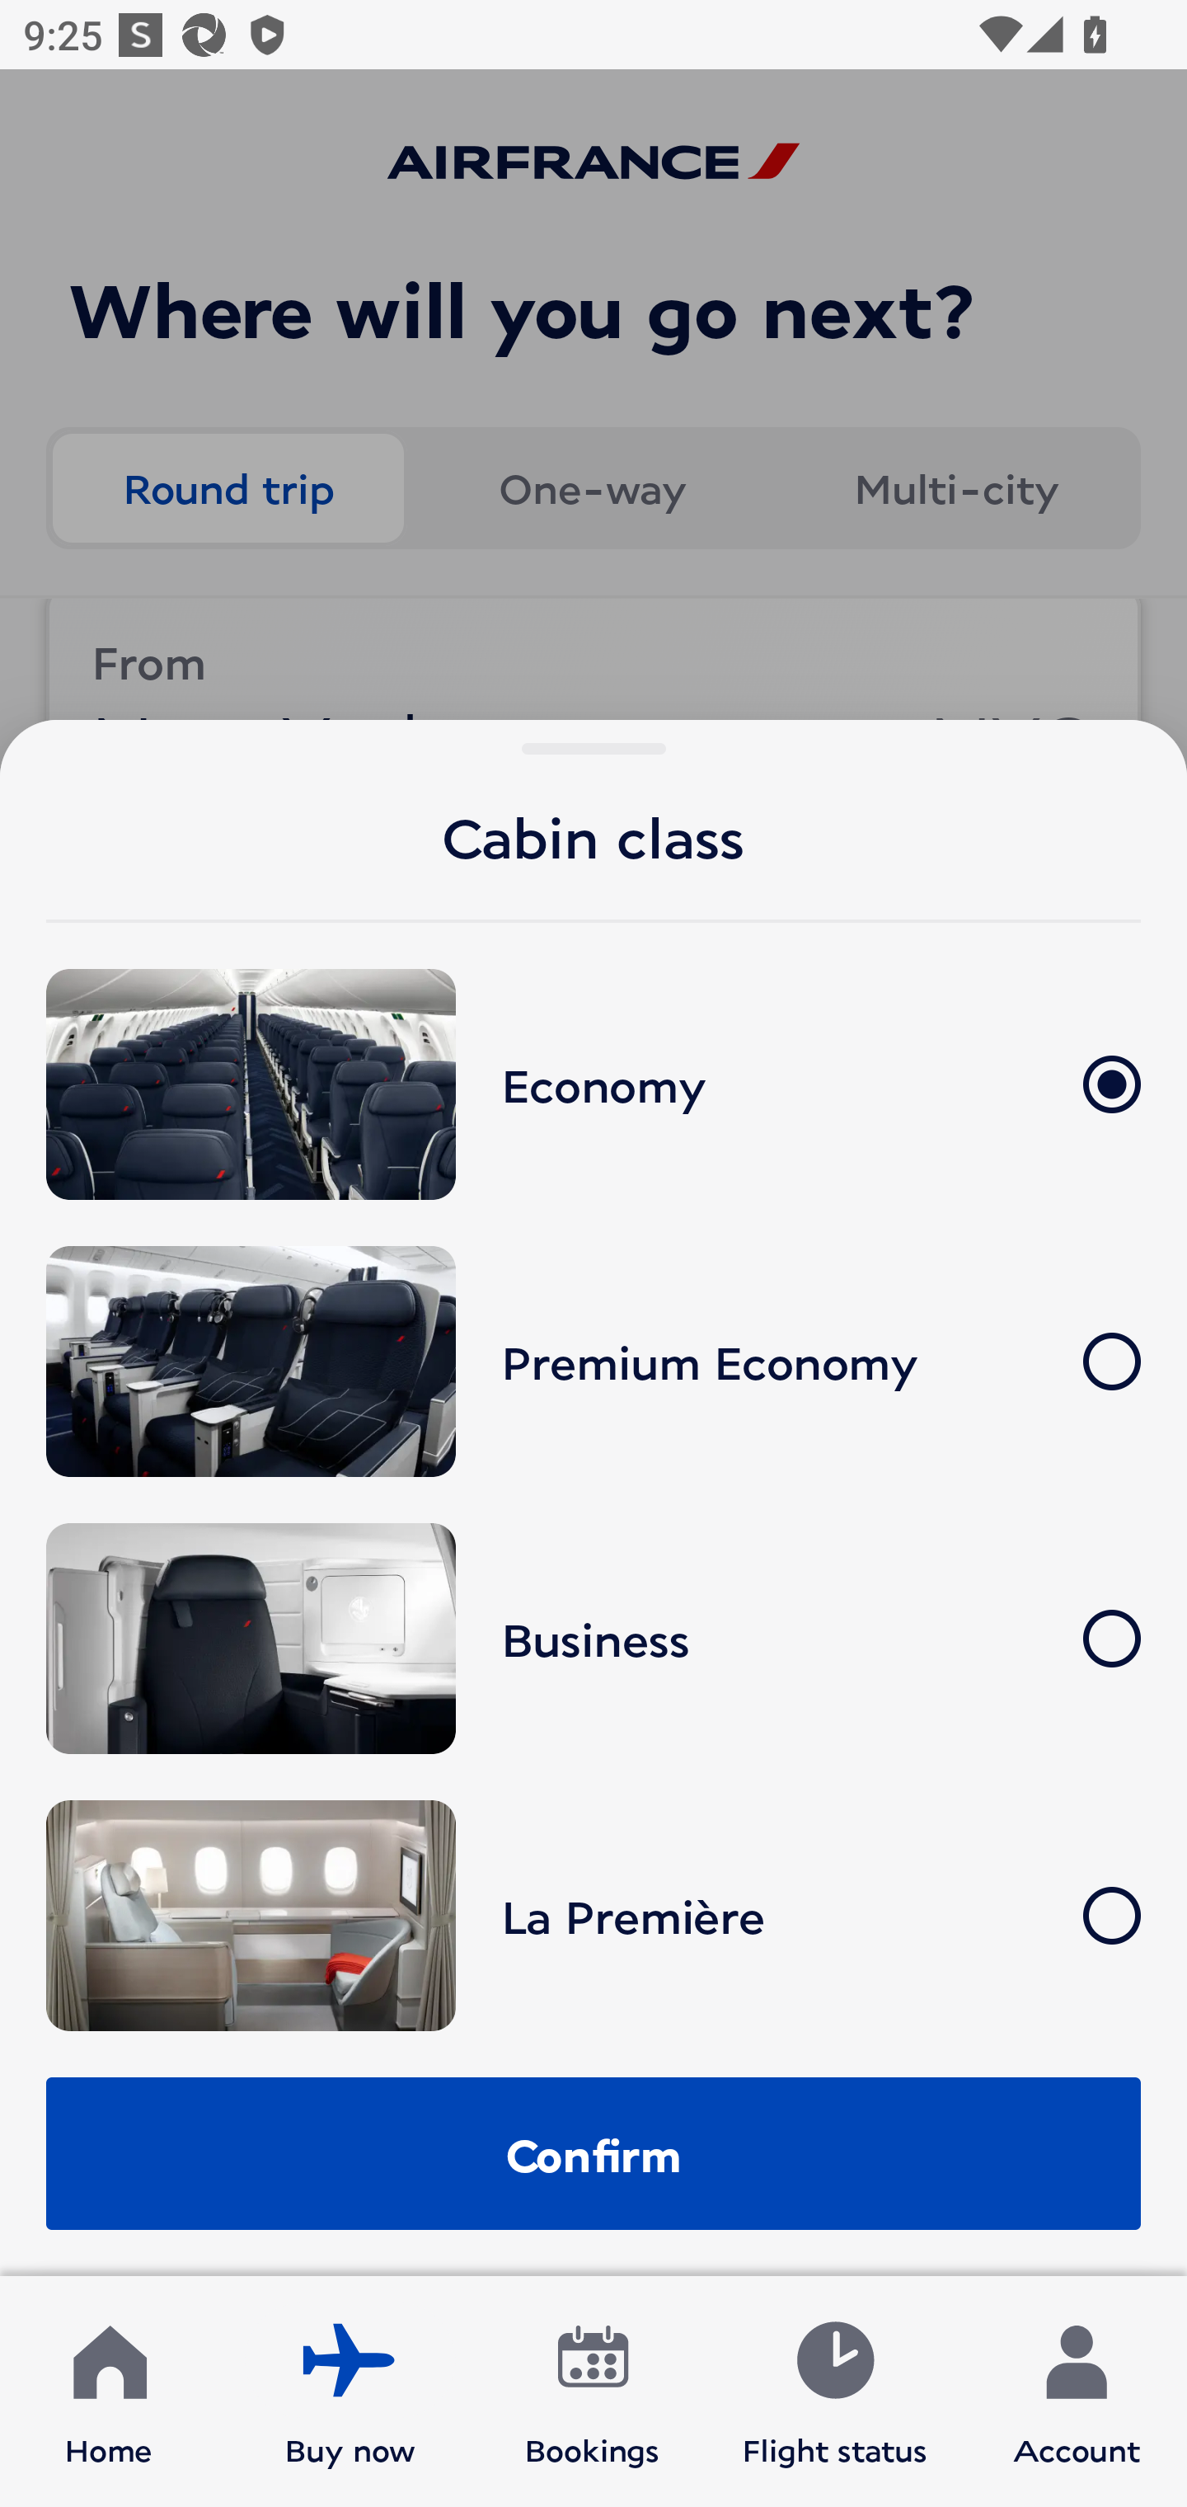 Image resolution: width=1187 pixels, height=2507 pixels. What do you see at coordinates (593, 1639) in the screenshot?
I see `Business` at bounding box center [593, 1639].